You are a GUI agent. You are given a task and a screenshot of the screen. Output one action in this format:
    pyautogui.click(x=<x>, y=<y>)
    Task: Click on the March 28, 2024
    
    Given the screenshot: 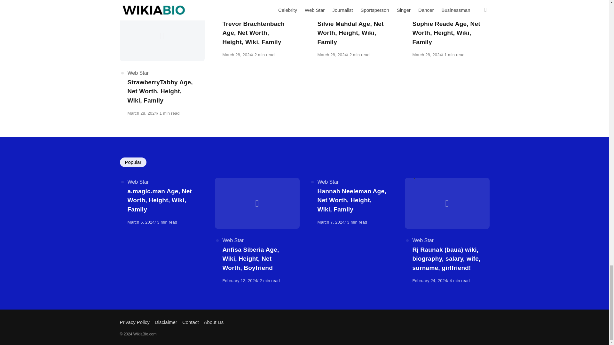 What is the action you would take?
    pyautogui.click(x=427, y=55)
    